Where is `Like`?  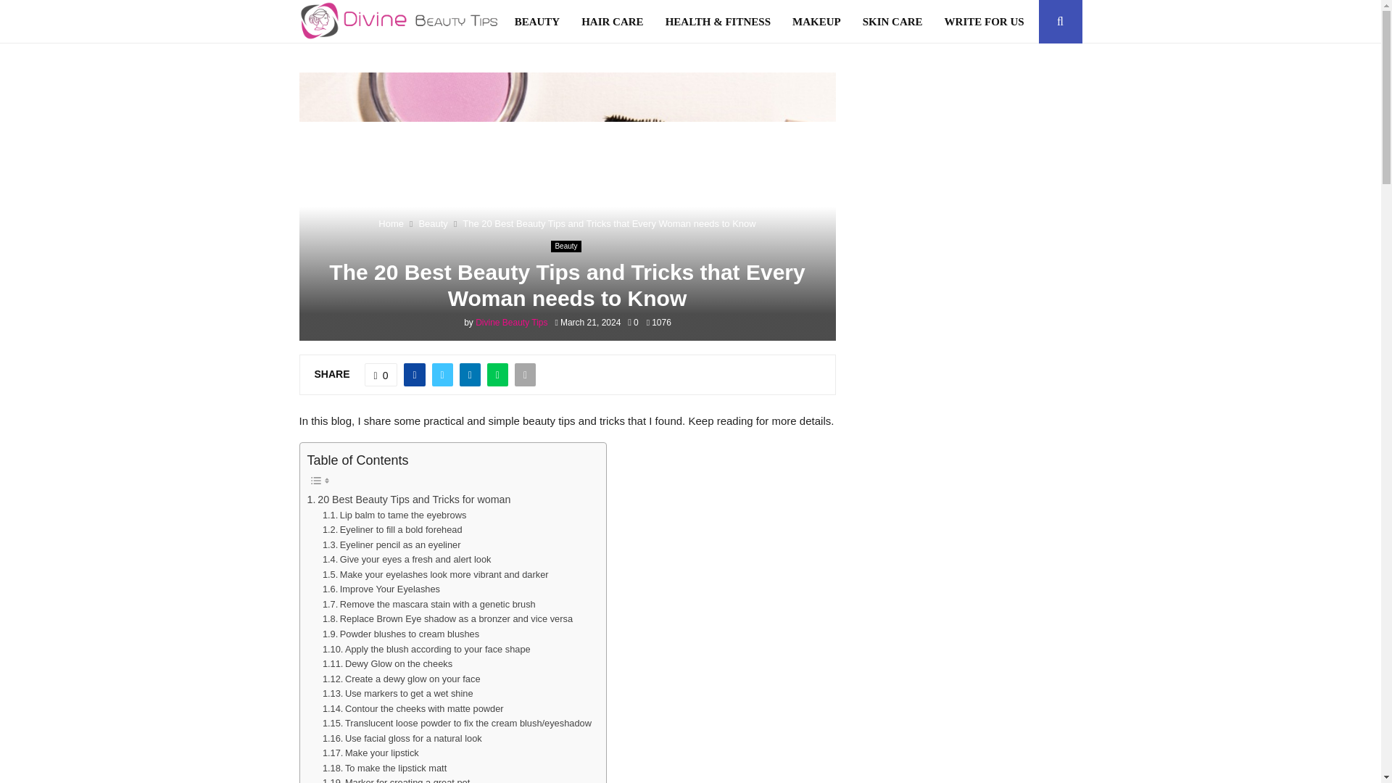
Like is located at coordinates (381, 375).